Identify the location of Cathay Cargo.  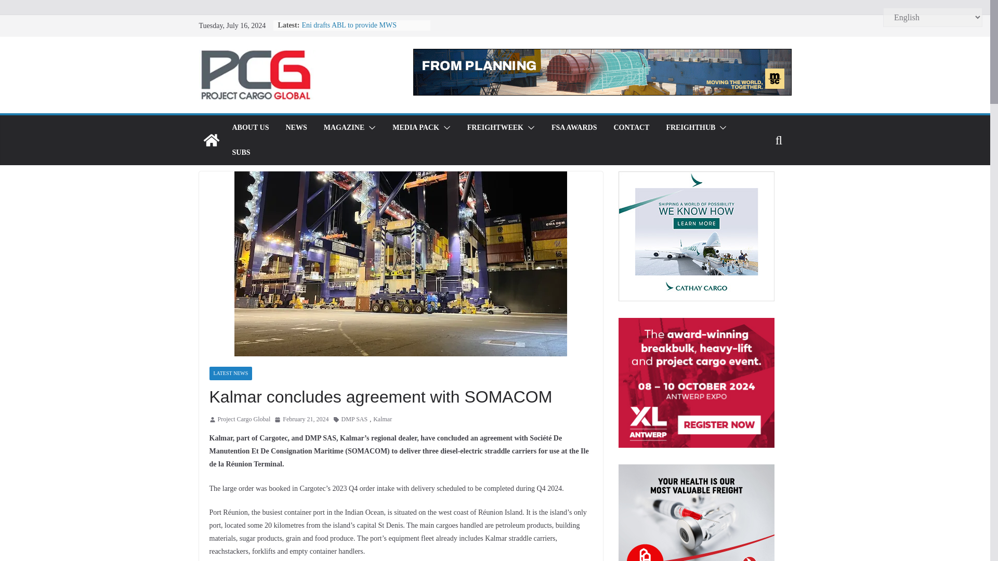
(697, 236).